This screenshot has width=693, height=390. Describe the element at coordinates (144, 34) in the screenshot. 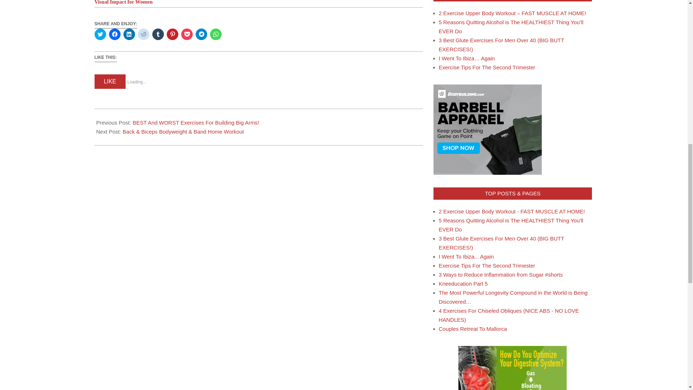

I see `Click to share on Reddit` at that location.